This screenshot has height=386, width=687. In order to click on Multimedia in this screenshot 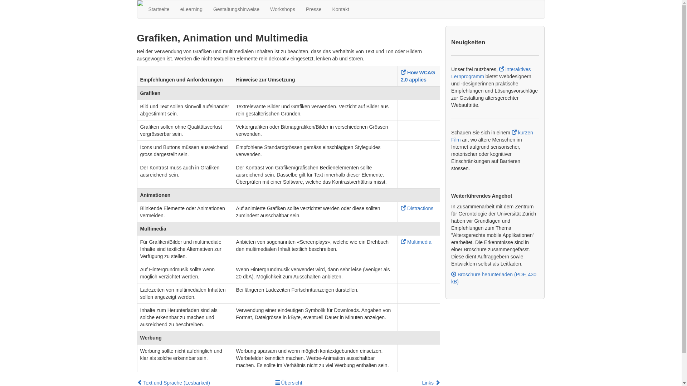, I will do `click(416, 242)`.